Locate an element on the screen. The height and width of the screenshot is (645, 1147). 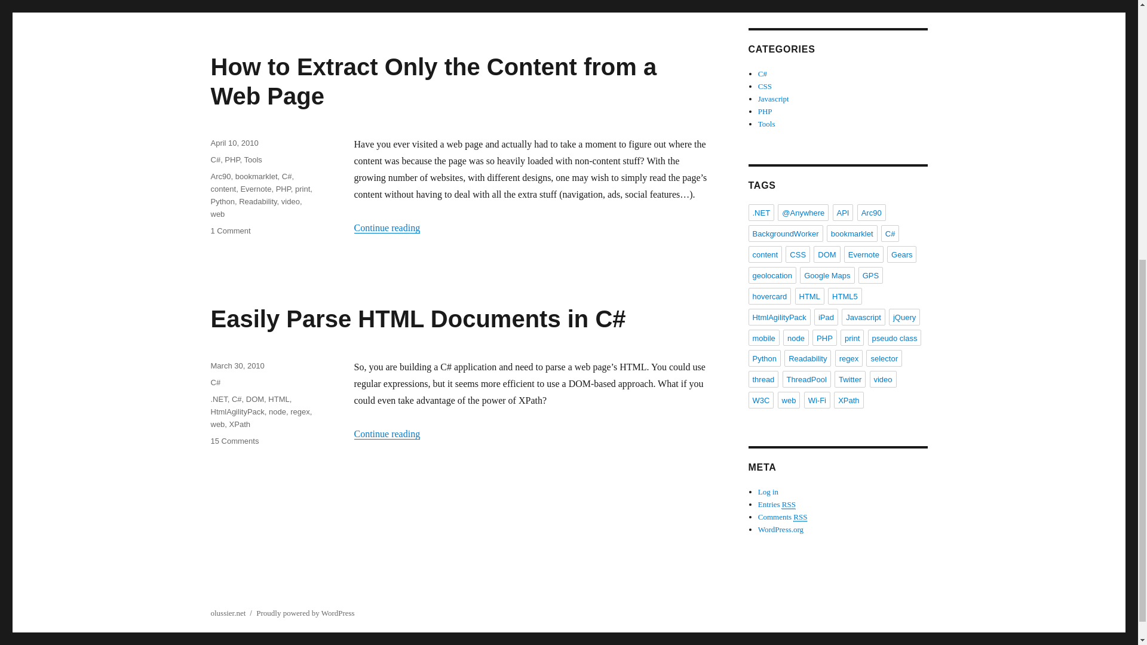
1 topic is located at coordinates (827, 275).